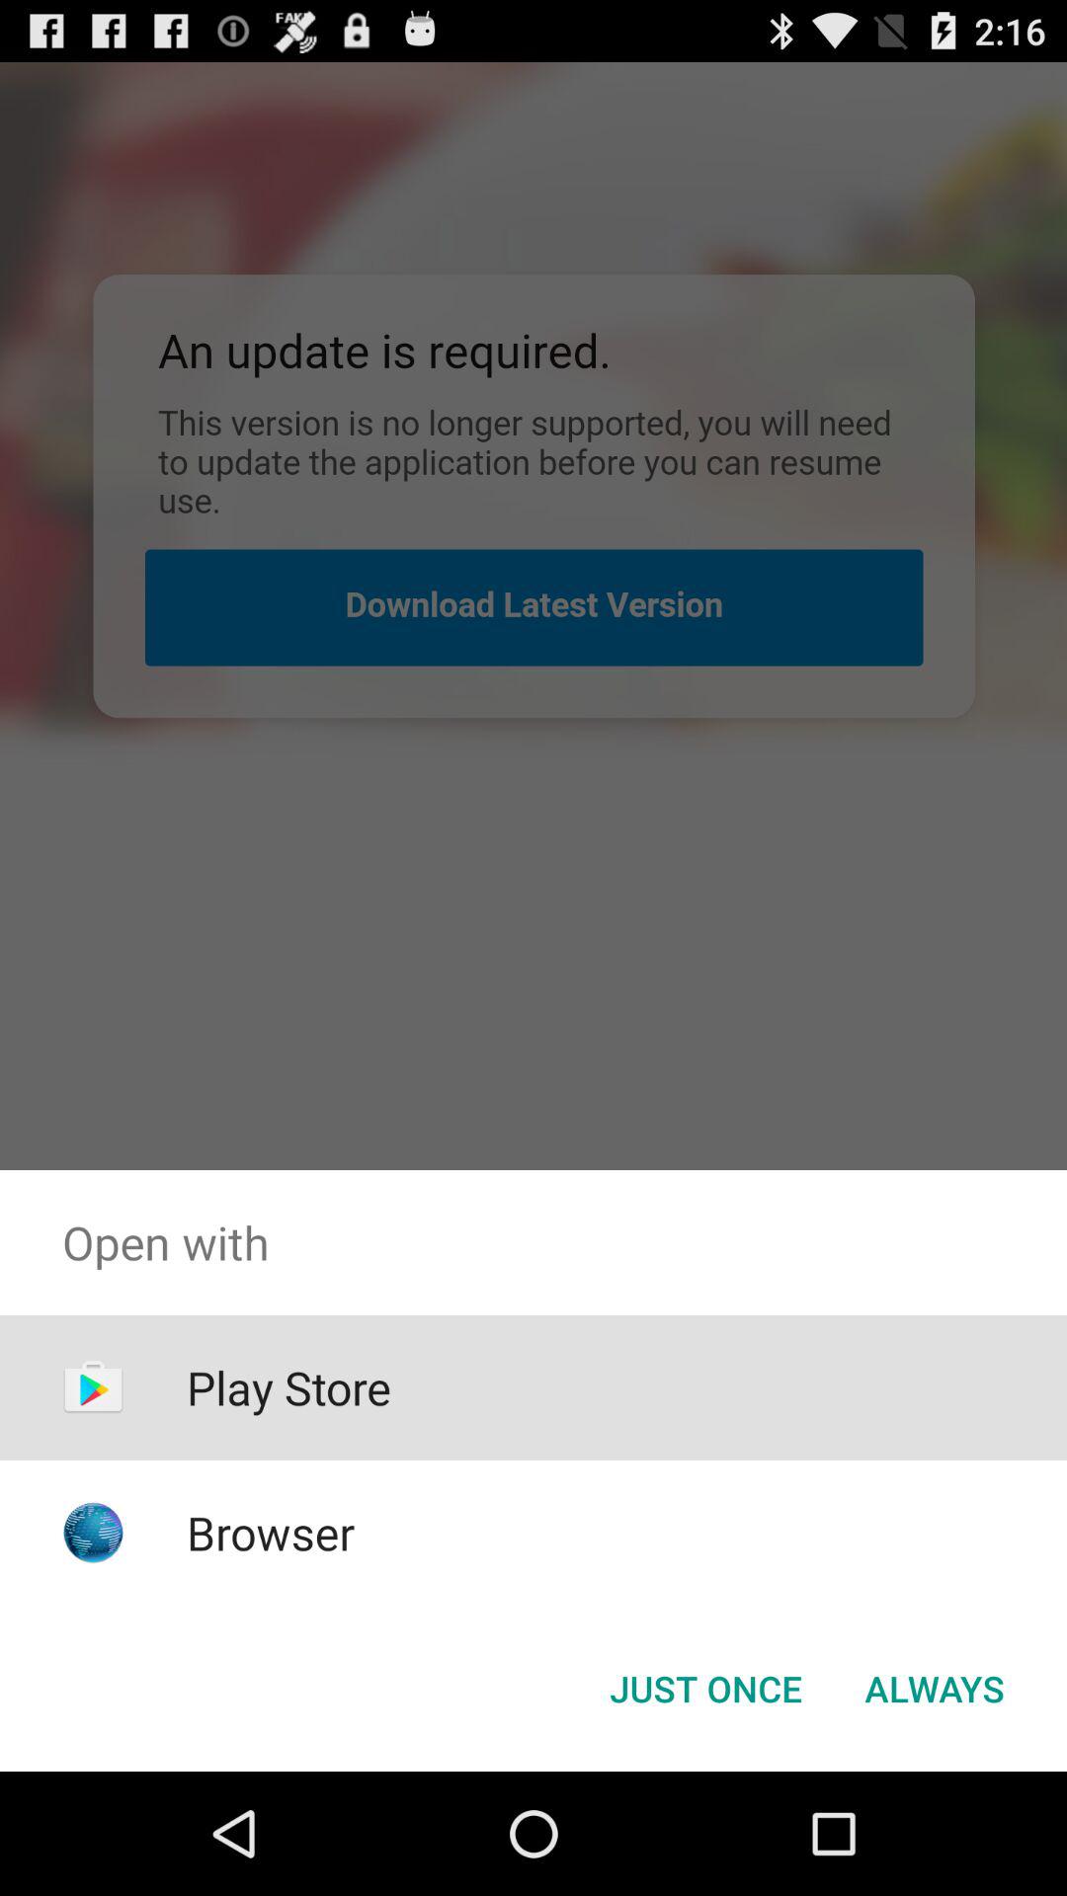 The width and height of the screenshot is (1067, 1896). I want to click on turn off icon below open with, so click(935, 1689).